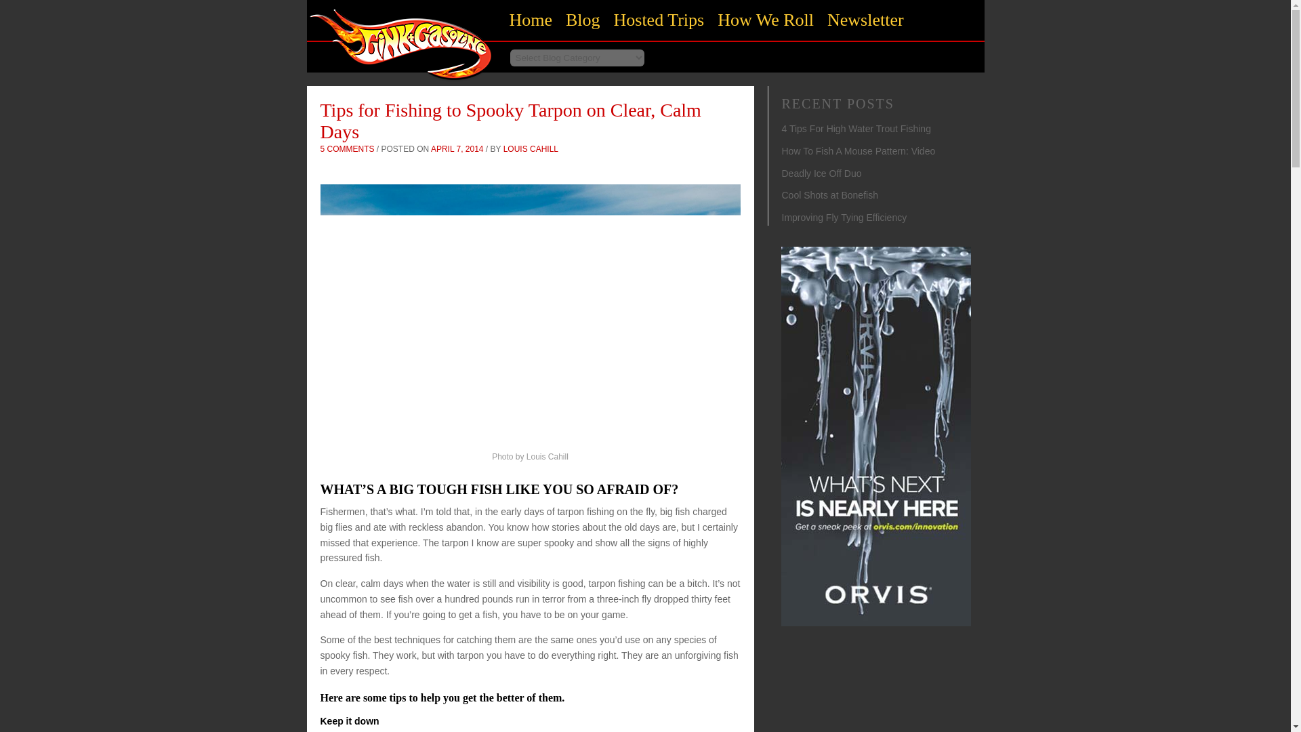 Image resolution: width=1301 pixels, height=732 pixels. What do you see at coordinates (347, 148) in the screenshot?
I see `5 COMMENTS` at bounding box center [347, 148].